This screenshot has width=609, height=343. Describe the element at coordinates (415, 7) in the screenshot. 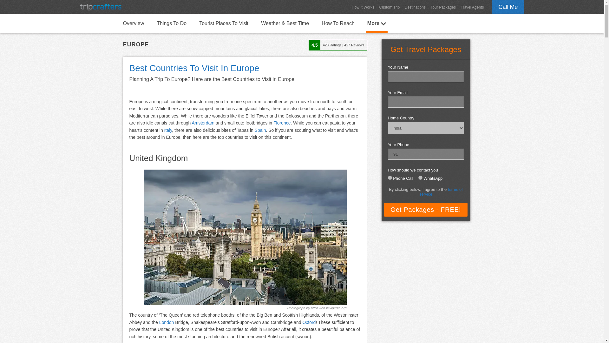

I see `Travel Destinations` at that location.